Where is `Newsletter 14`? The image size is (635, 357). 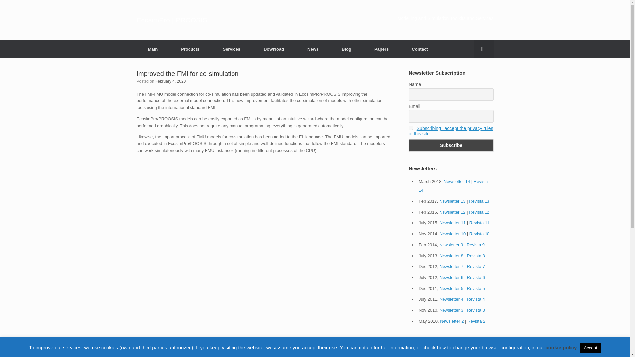 Newsletter 14 is located at coordinates (457, 182).